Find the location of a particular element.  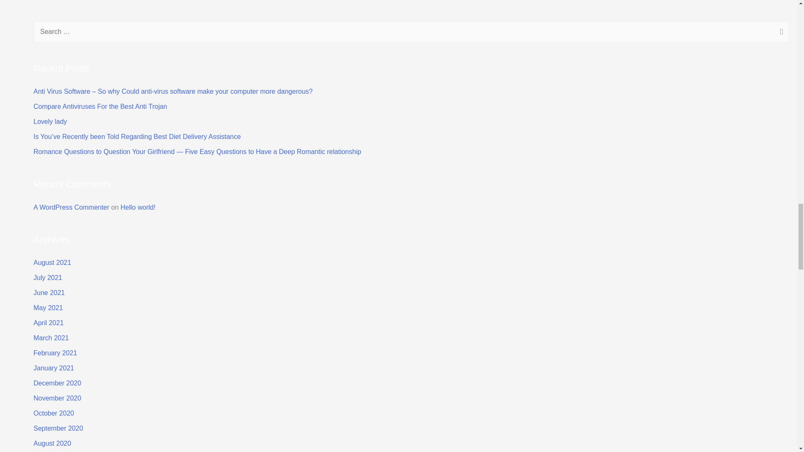

Lovely lady is located at coordinates (50, 121).